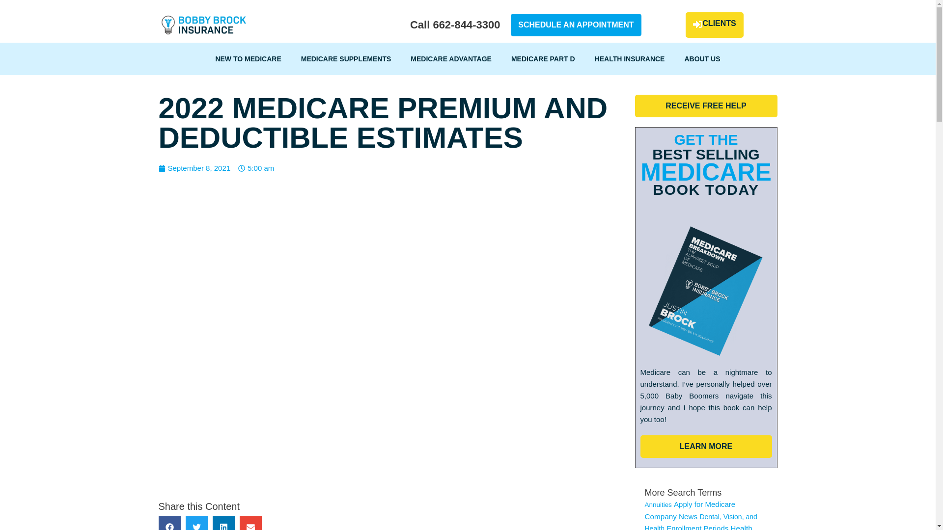  Describe the element at coordinates (455, 25) in the screenshot. I see `Call 662-844-3300` at that location.